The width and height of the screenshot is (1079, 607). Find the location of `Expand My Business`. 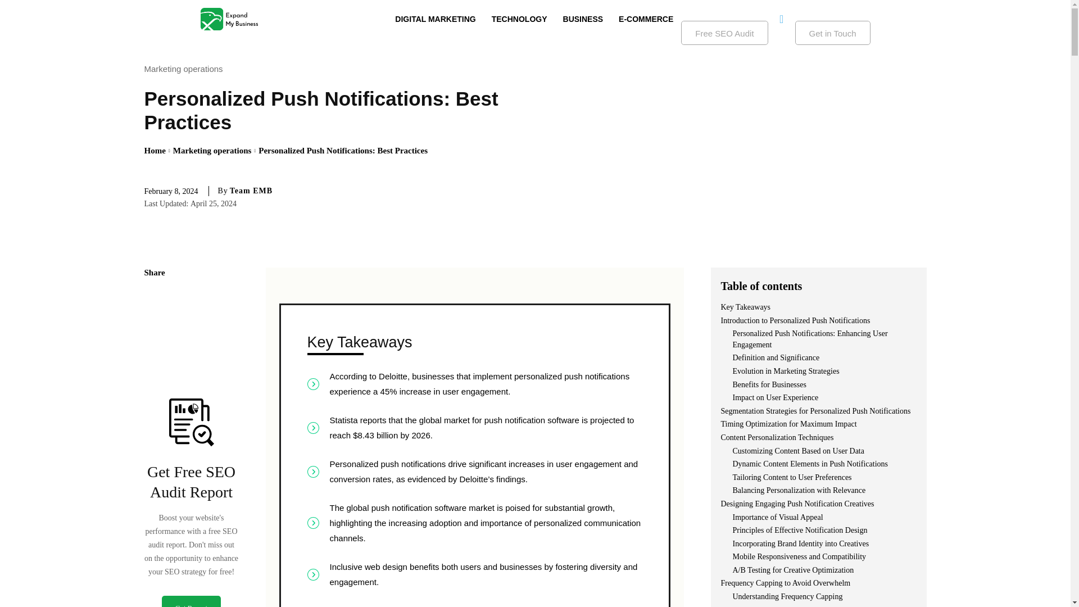

Expand My Business is located at coordinates (228, 19).